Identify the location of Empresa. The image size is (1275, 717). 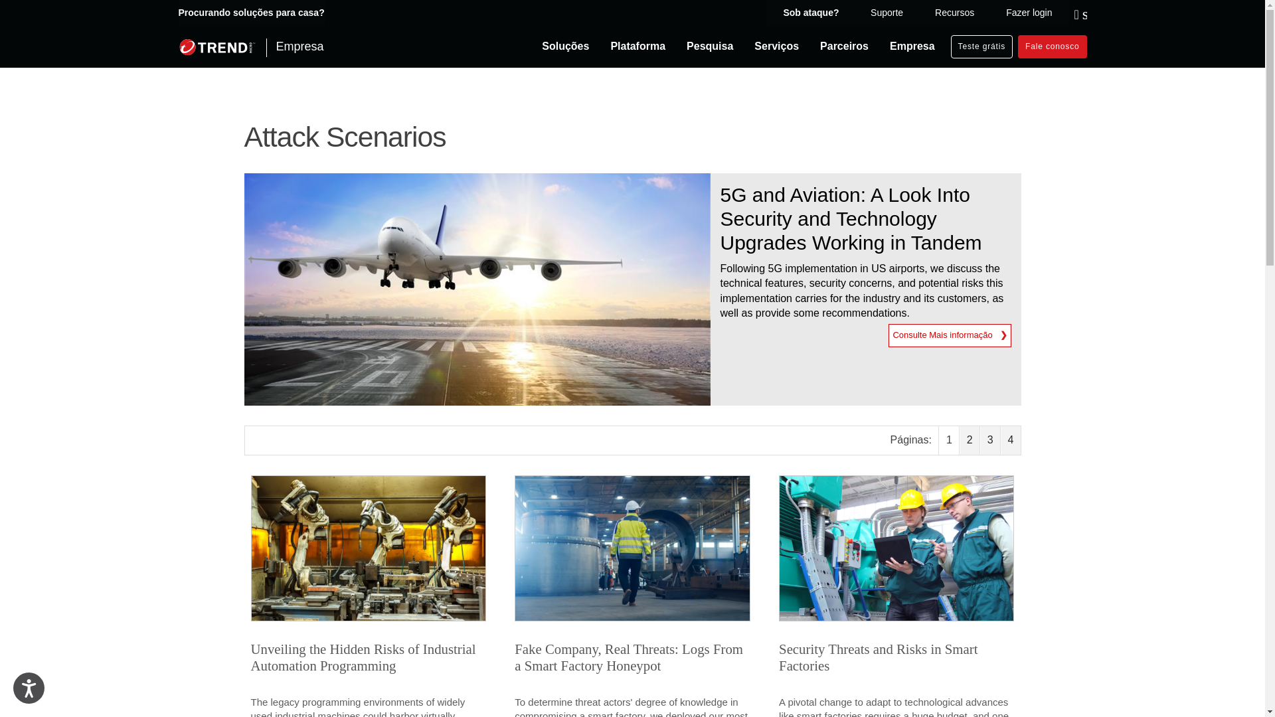
(251, 46).